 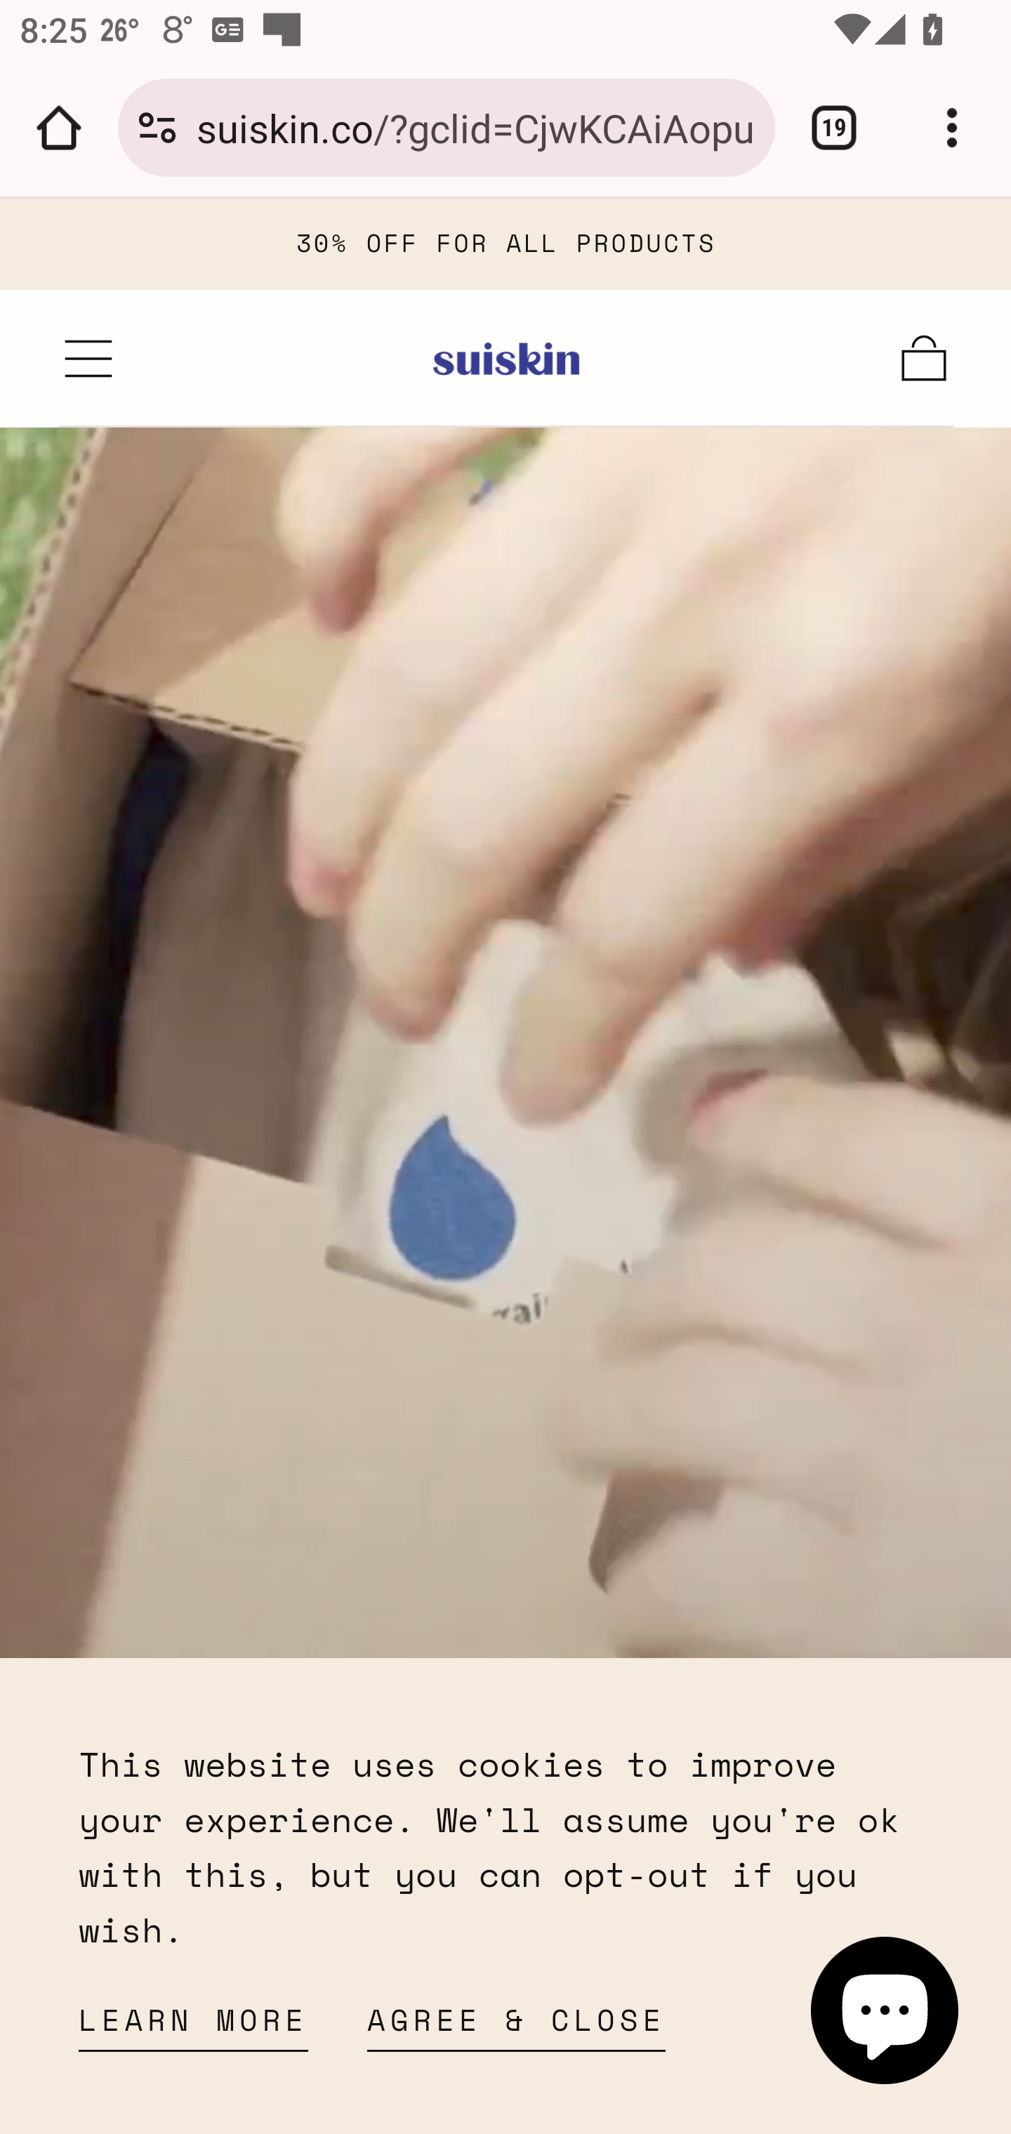 What do you see at coordinates (157, 128) in the screenshot?
I see `Connection is secure` at bounding box center [157, 128].